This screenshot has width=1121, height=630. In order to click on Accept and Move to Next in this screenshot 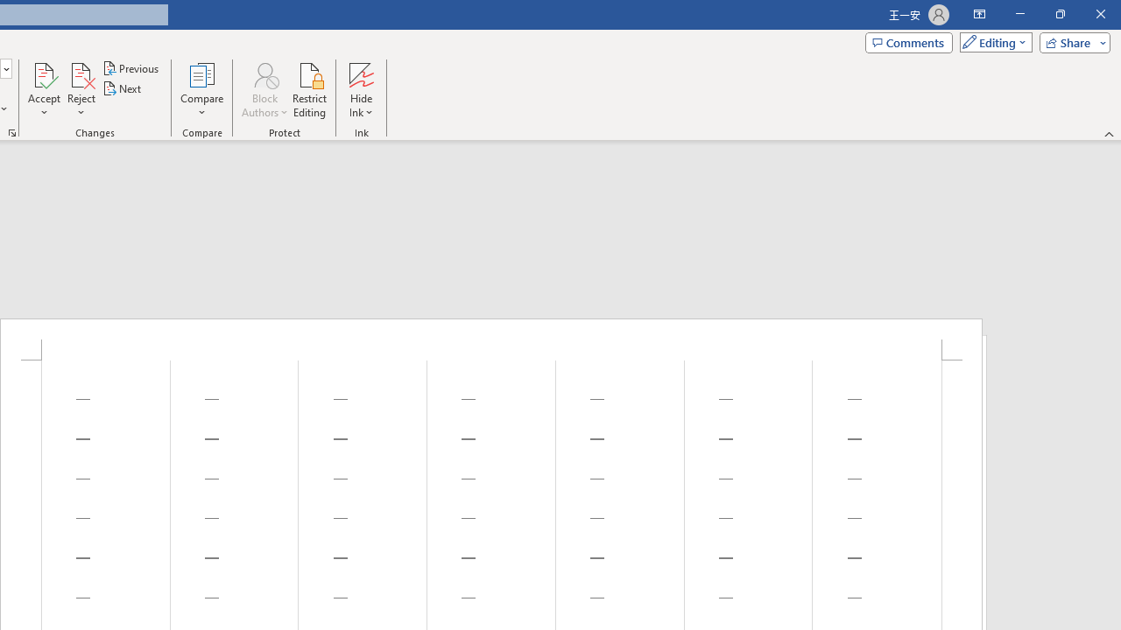, I will do `click(44, 73)`.